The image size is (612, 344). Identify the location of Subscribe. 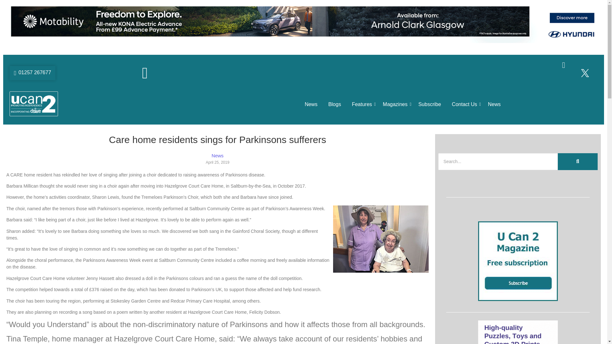
(430, 104).